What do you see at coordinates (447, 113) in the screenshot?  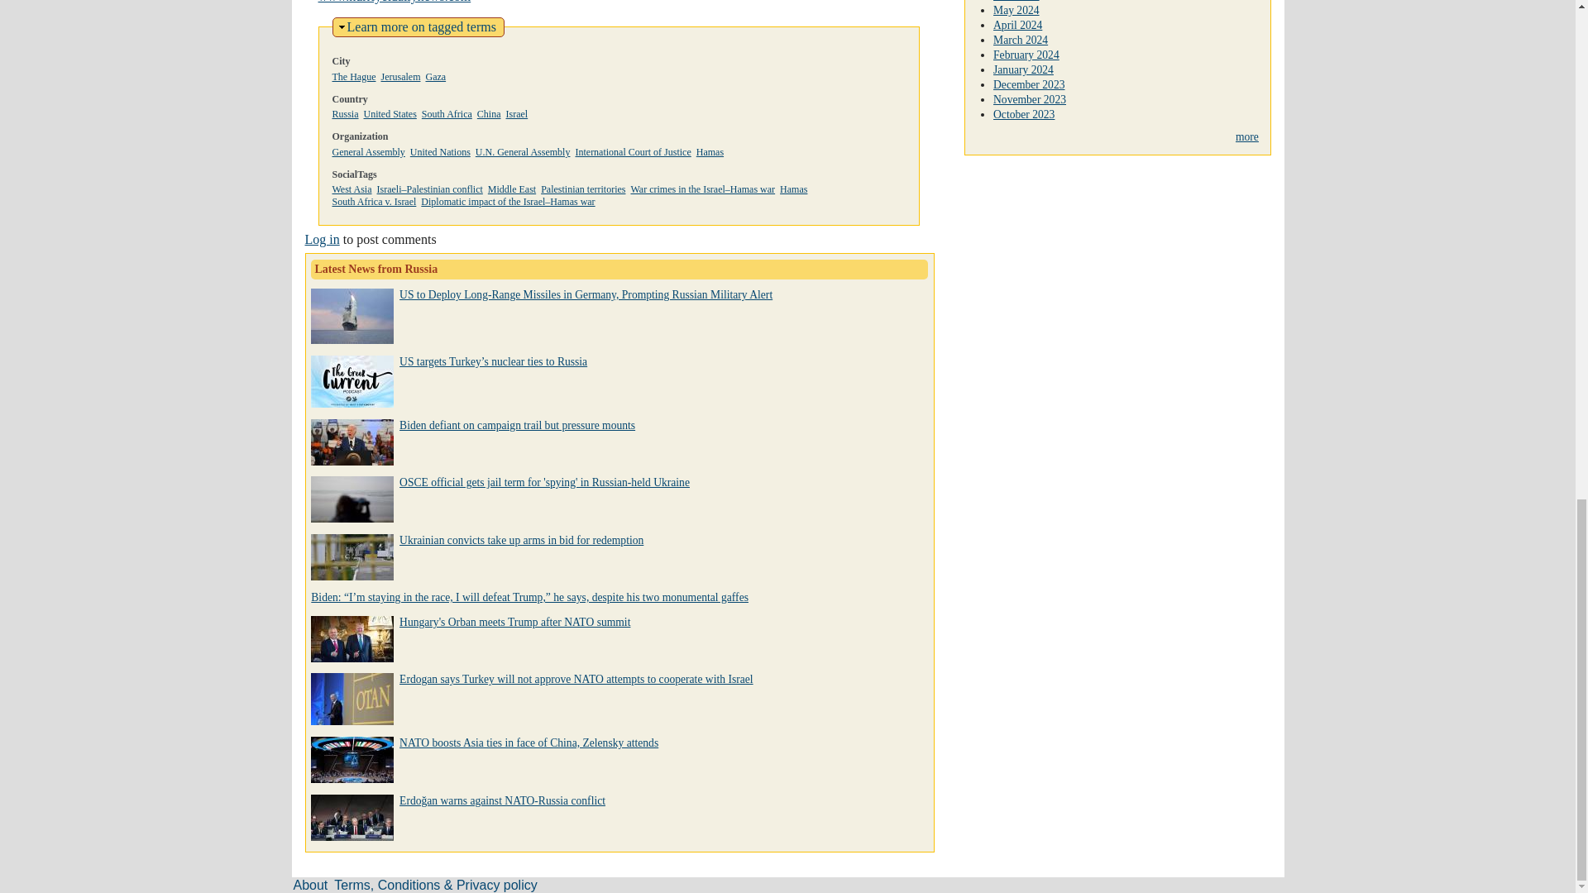 I see `China` at bounding box center [447, 113].